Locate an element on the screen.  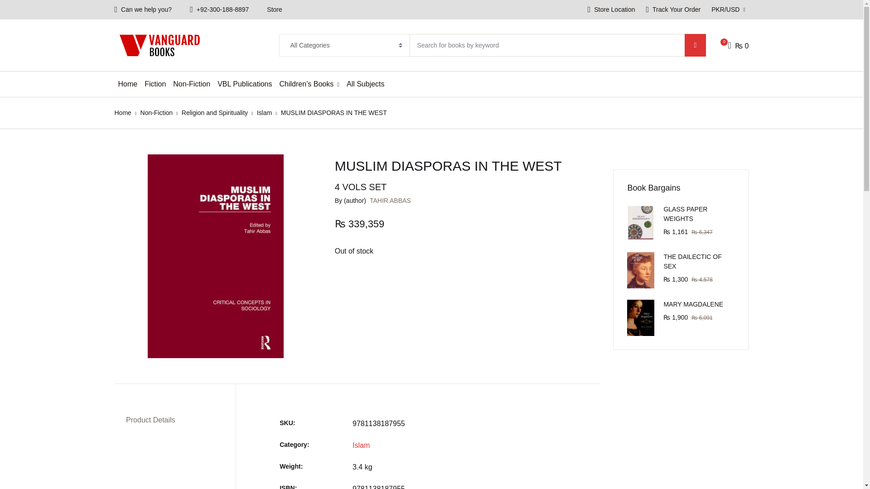
Track Your Order is located at coordinates (673, 10).